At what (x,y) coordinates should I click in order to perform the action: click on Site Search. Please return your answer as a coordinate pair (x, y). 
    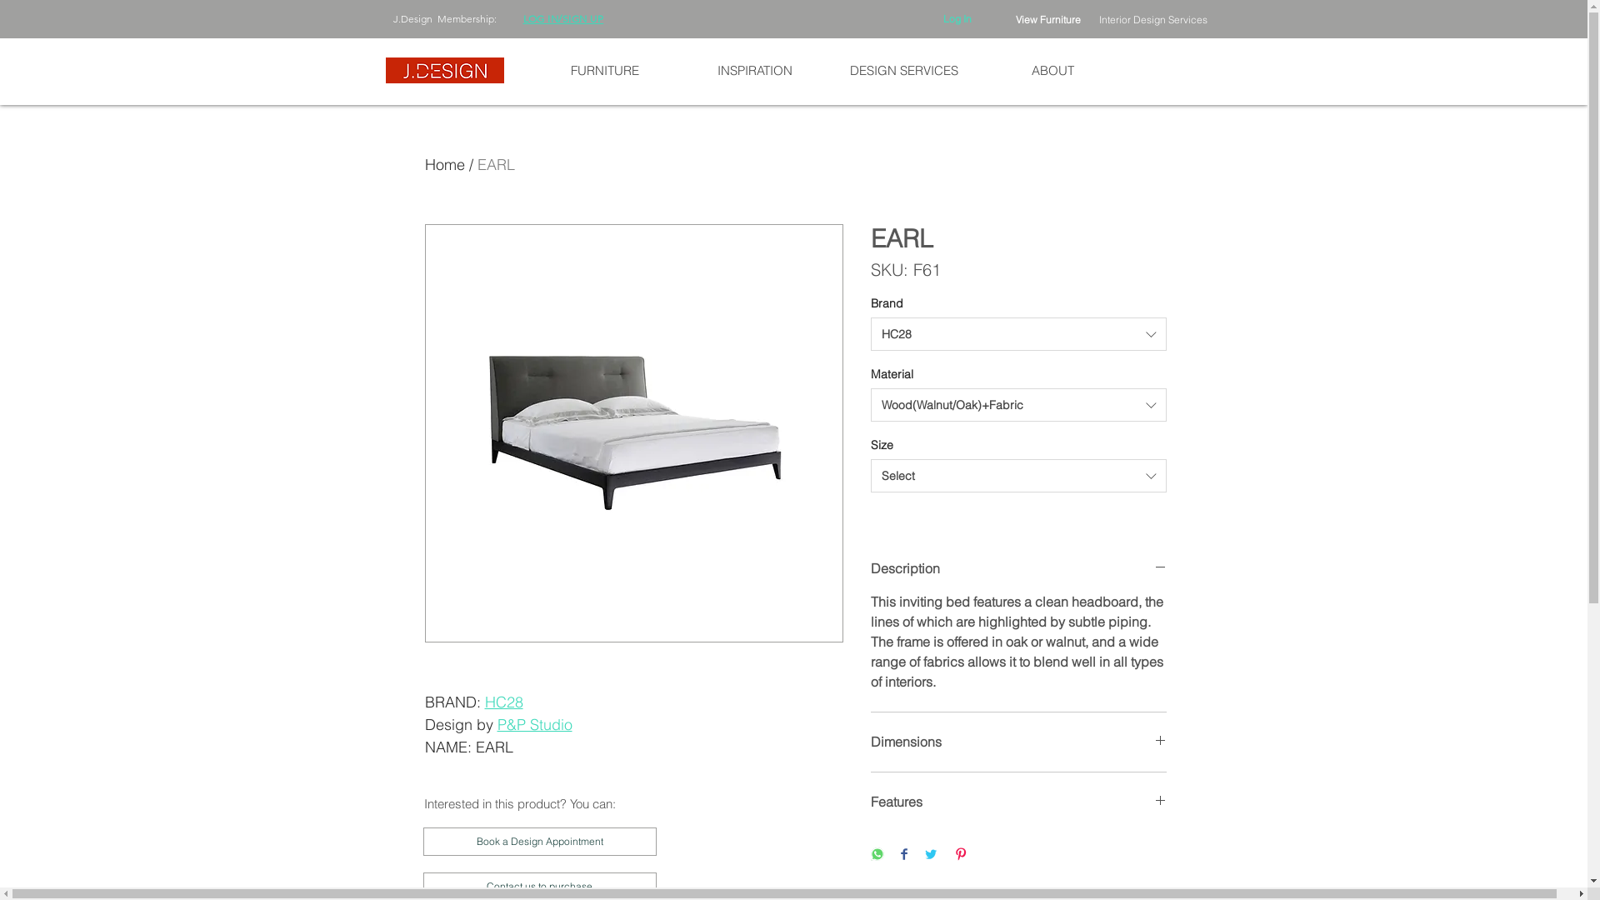
    Looking at the image, I should click on (722, 19).